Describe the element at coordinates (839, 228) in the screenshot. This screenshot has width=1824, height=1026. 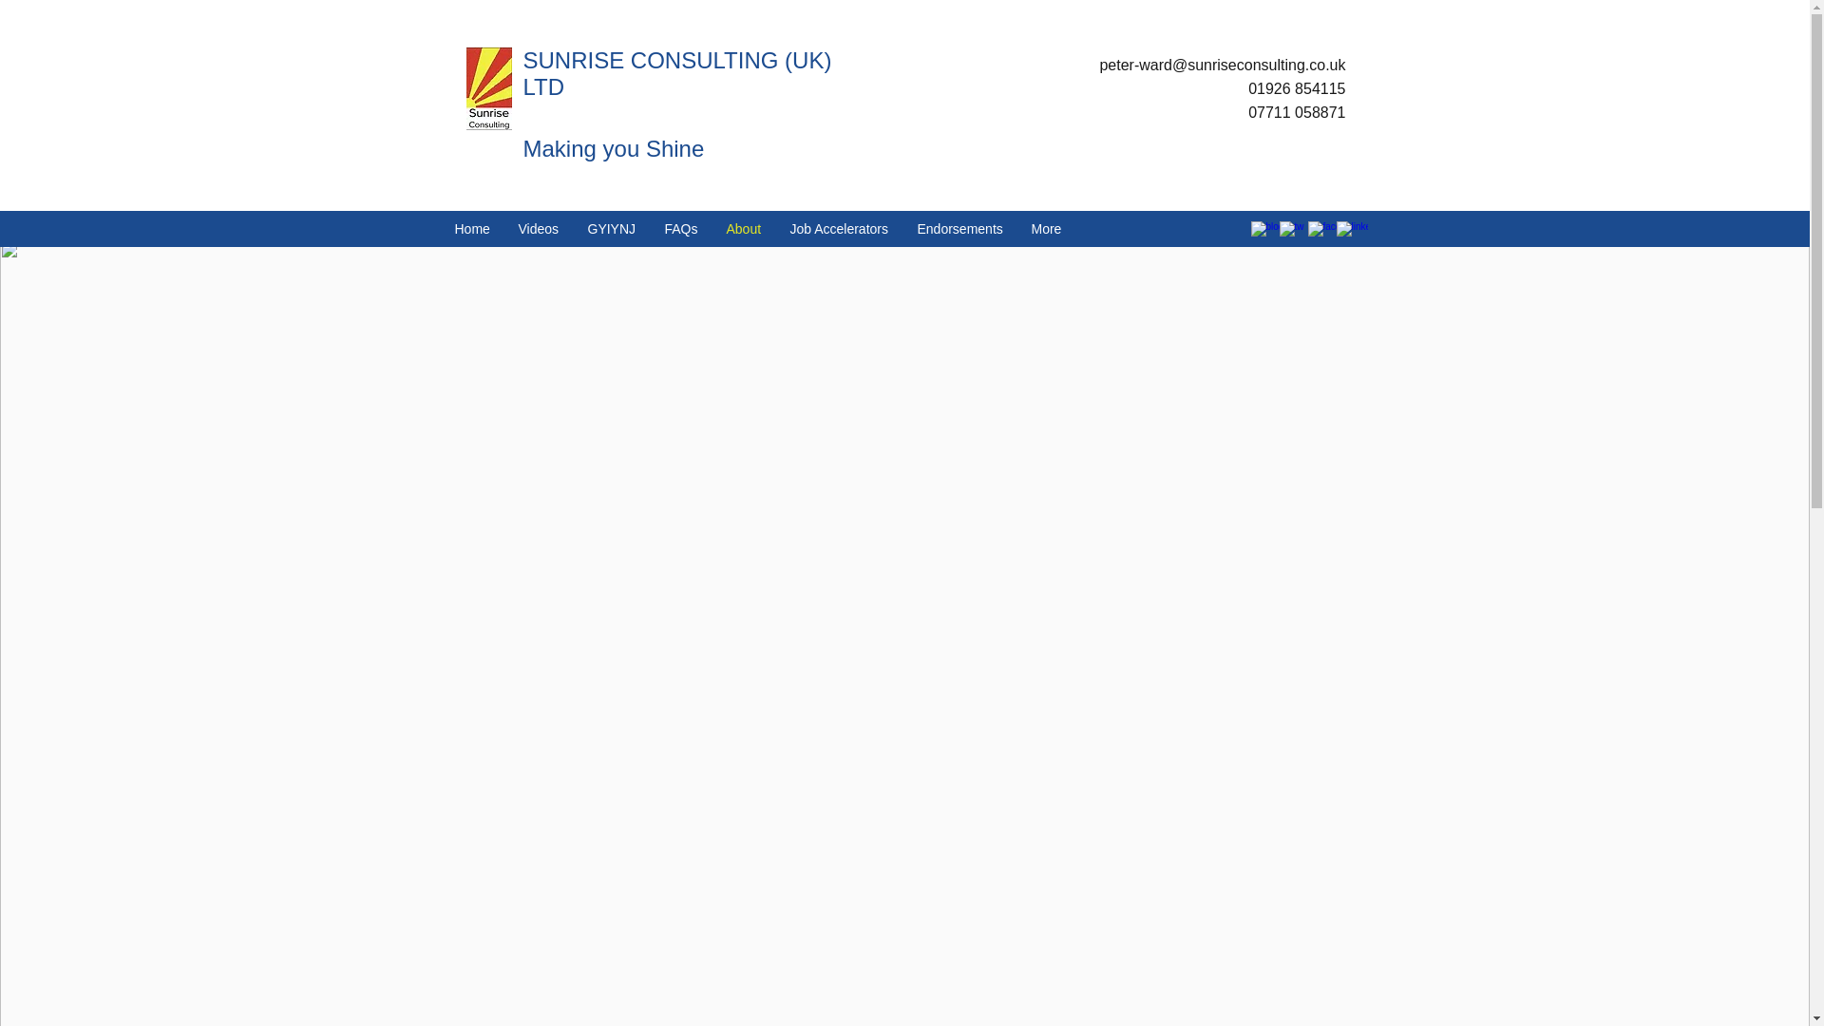
I see `Job Accelerators` at that location.